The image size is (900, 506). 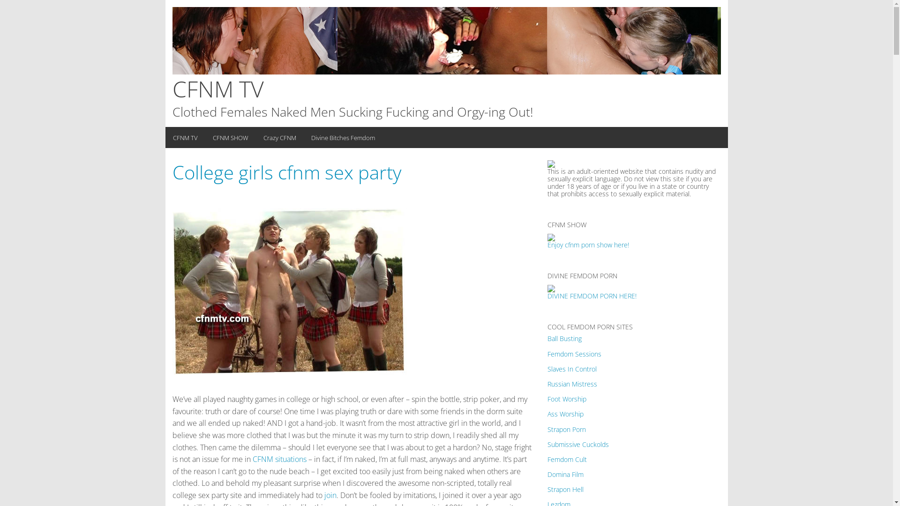 What do you see at coordinates (564, 338) in the screenshot?
I see `Ball Busting` at bounding box center [564, 338].